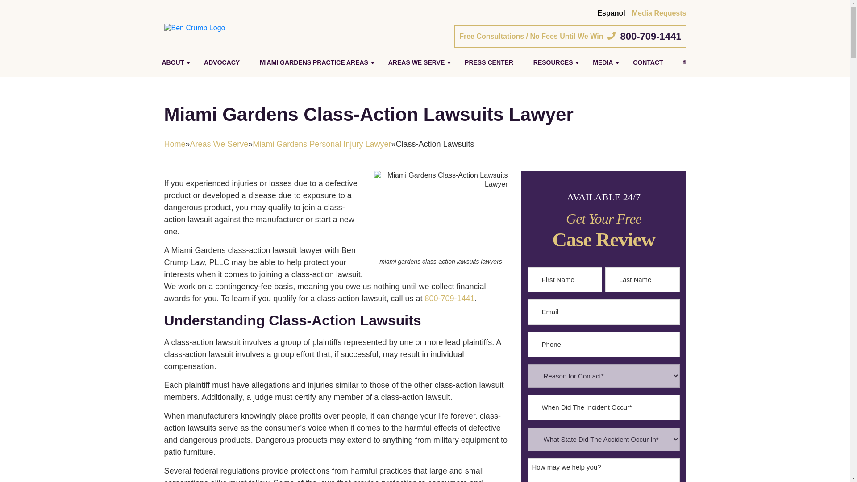 The width and height of the screenshot is (857, 482). Describe the element at coordinates (489, 62) in the screenshot. I see `PRESS CENTER` at that location.